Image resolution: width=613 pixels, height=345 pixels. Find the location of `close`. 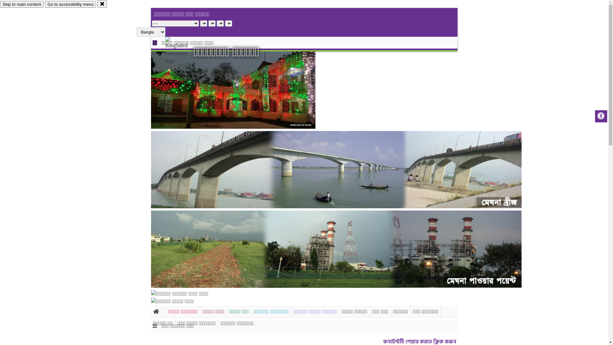

close is located at coordinates (102, 4).